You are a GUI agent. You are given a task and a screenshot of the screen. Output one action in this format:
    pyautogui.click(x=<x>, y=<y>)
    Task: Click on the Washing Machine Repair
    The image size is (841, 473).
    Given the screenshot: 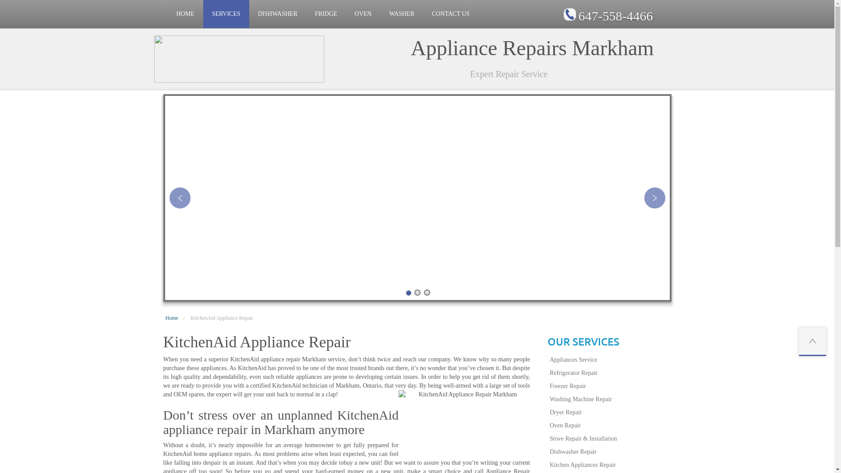 What is the action you would take?
    pyautogui.click(x=610, y=399)
    